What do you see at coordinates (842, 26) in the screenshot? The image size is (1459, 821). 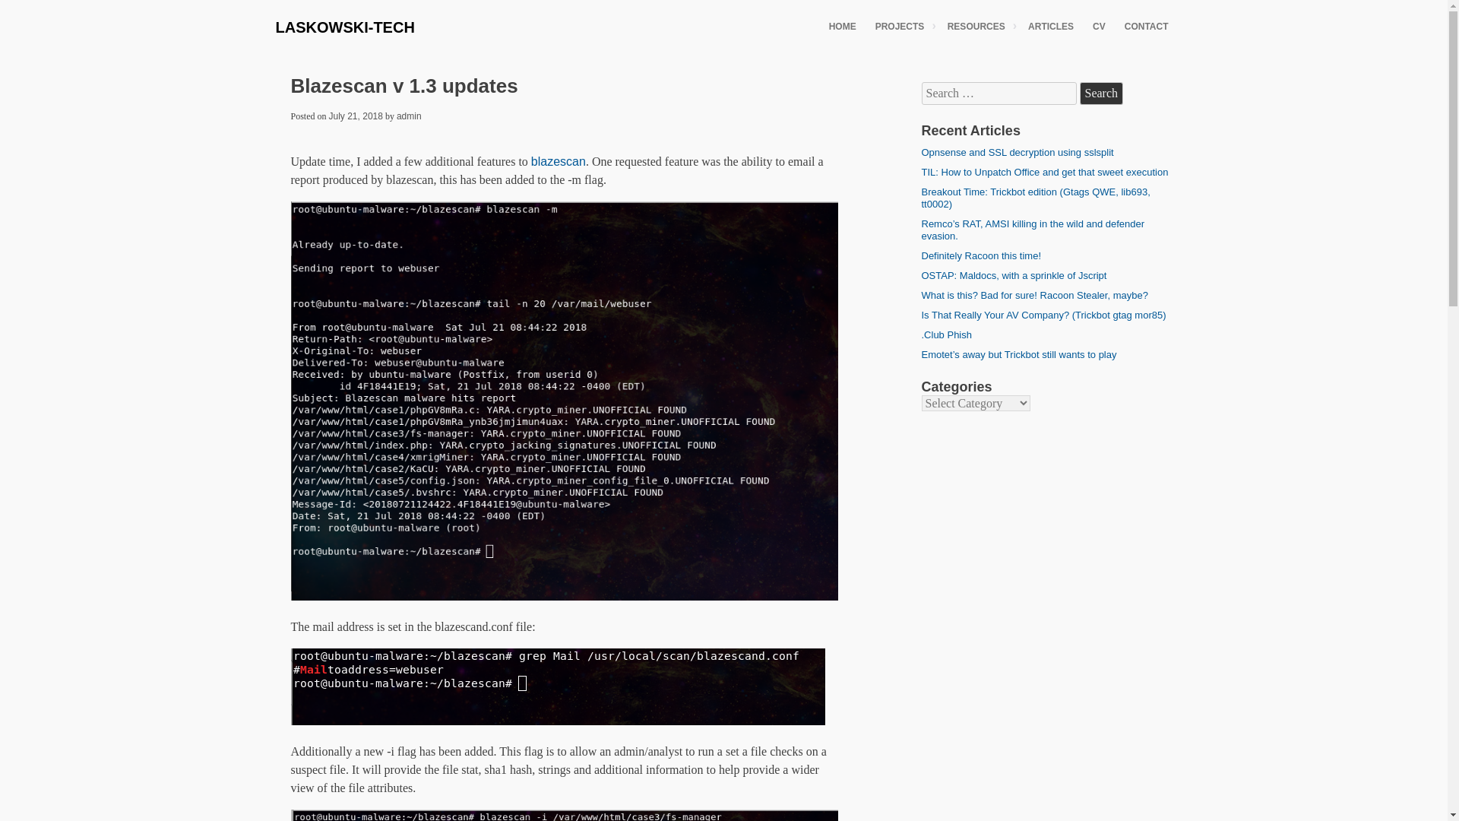 I see `HOME` at bounding box center [842, 26].